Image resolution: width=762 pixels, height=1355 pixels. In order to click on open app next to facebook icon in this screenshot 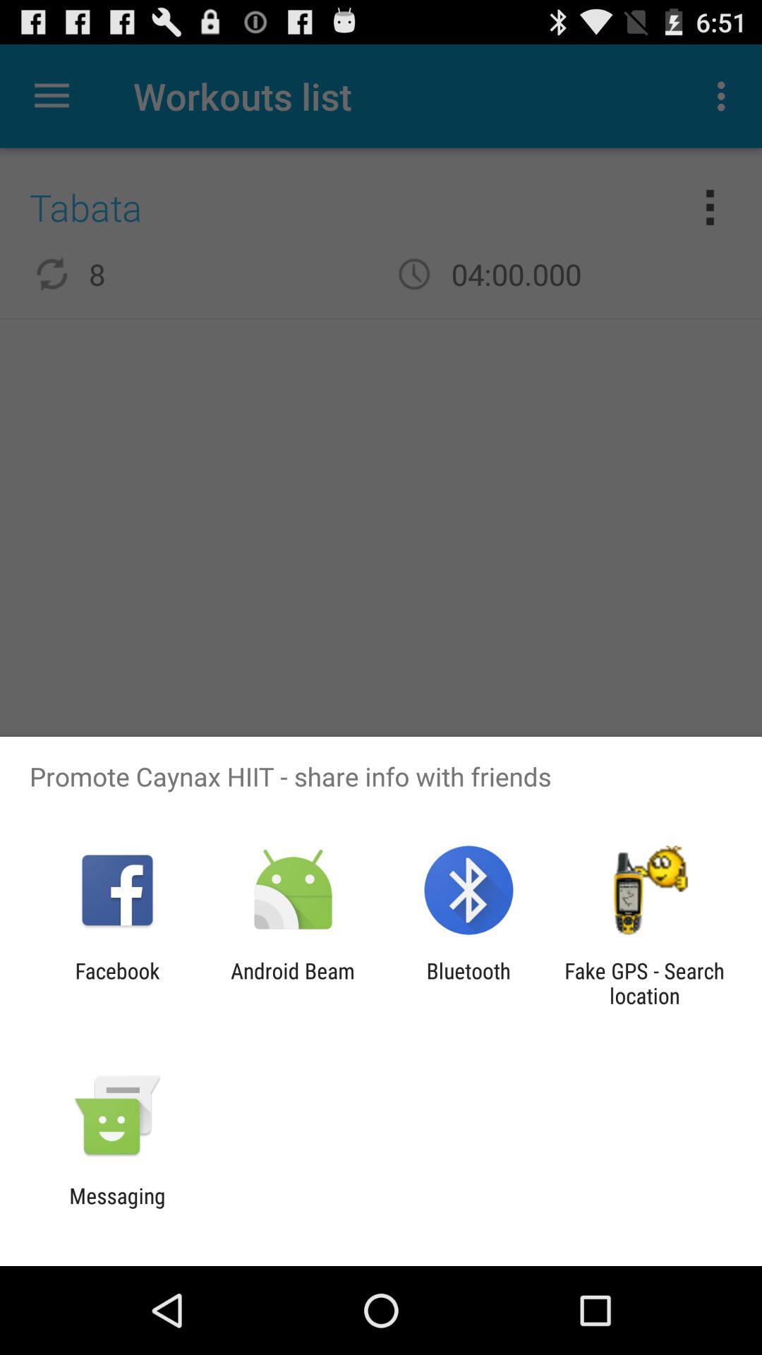, I will do `click(292, 983)`.